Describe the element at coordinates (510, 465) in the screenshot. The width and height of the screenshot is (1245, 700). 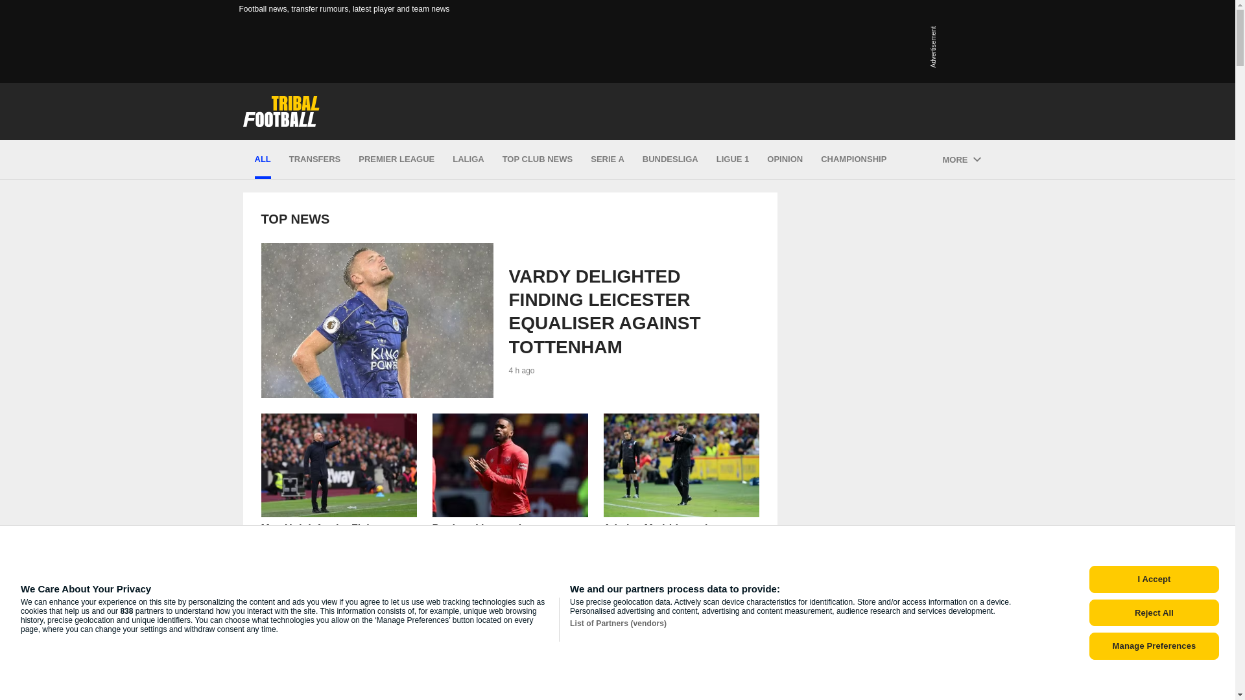
I see `Man Utd defender Fish step away from Cardiff move` at that location.